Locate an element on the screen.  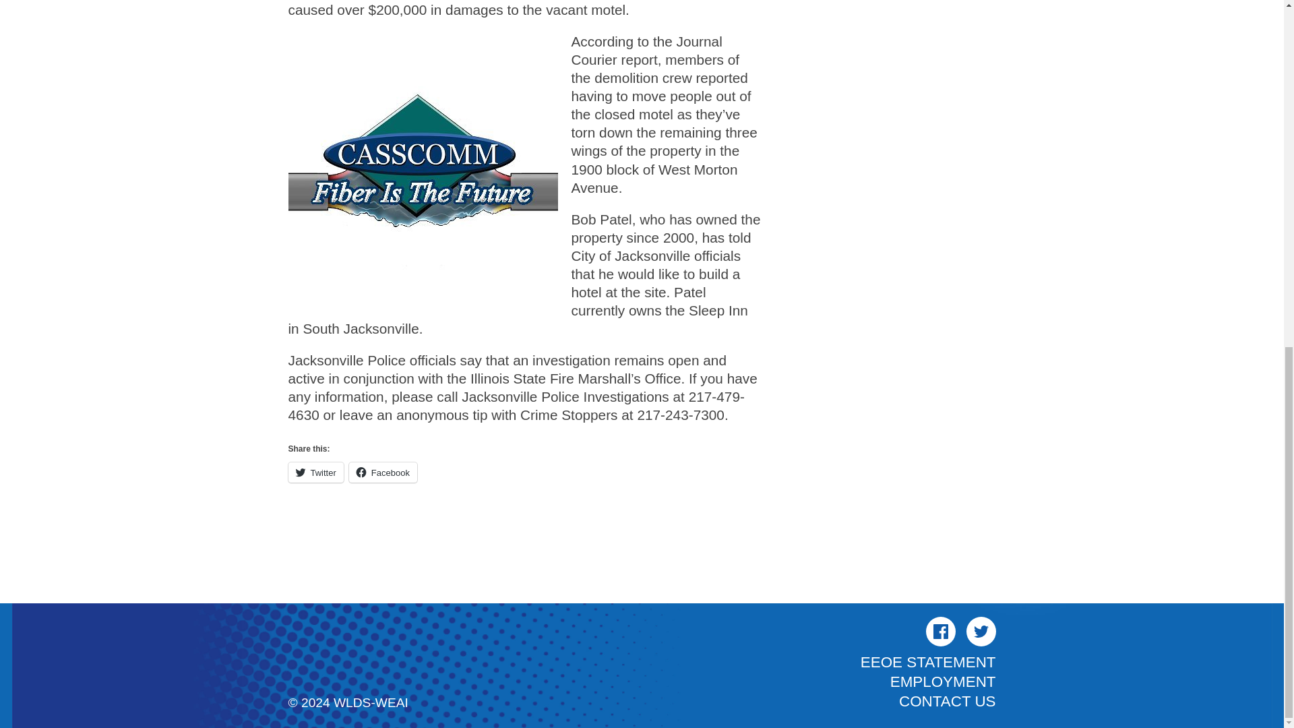
Facebook is located at coordinates (383, 472).